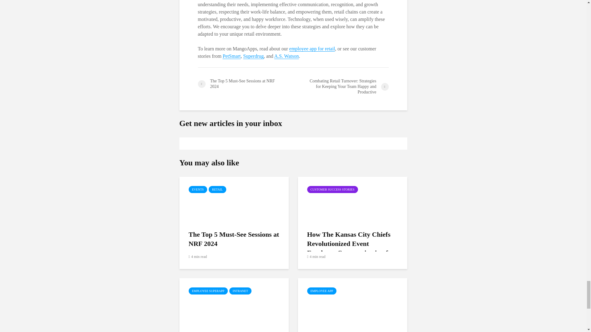  Describe the element at coordinates (322, 291) in the screenshot. I see `EMPLOYEE APP` at that location.